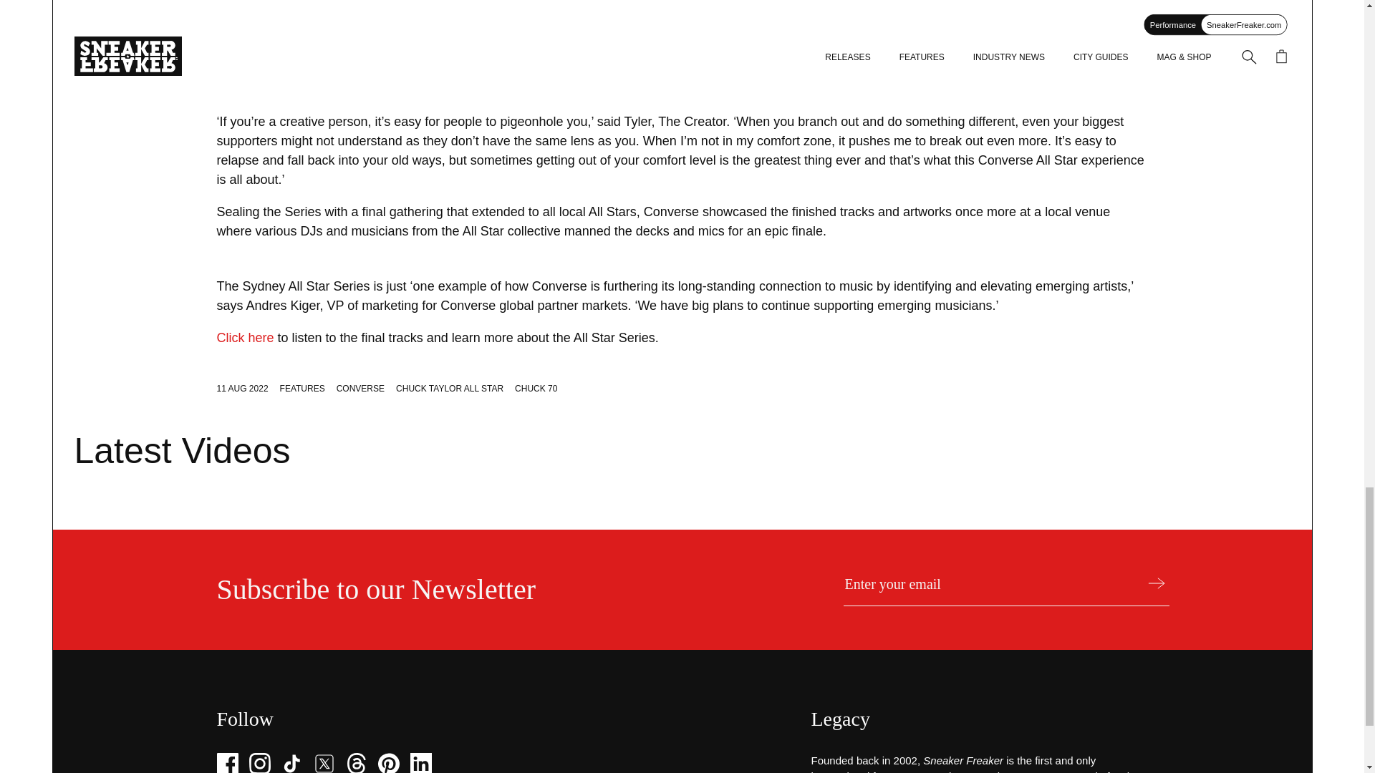  What do you see at coordinates (449, 388) in the screenshot?
I see `CHUCK TAYLOR ALL STAR` at bounding box center [449, 388].